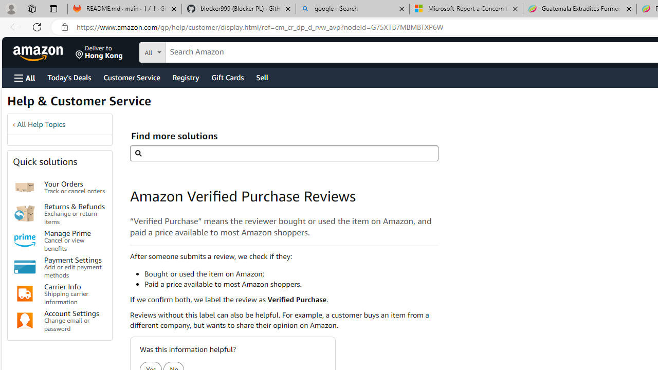  What do you see at coordinates (25, 267) in the screenshot?
I see `Payment Settings` at bounding box center [25, 267].